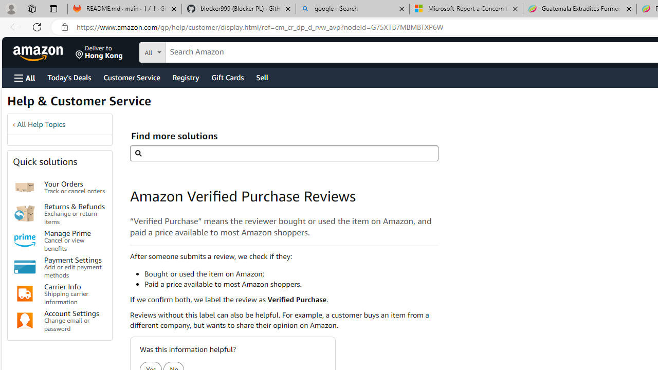  What do you see at coordinates (25, 267) in the screenshot?
I see `Payment Settings` at bounding box center [25, 267].